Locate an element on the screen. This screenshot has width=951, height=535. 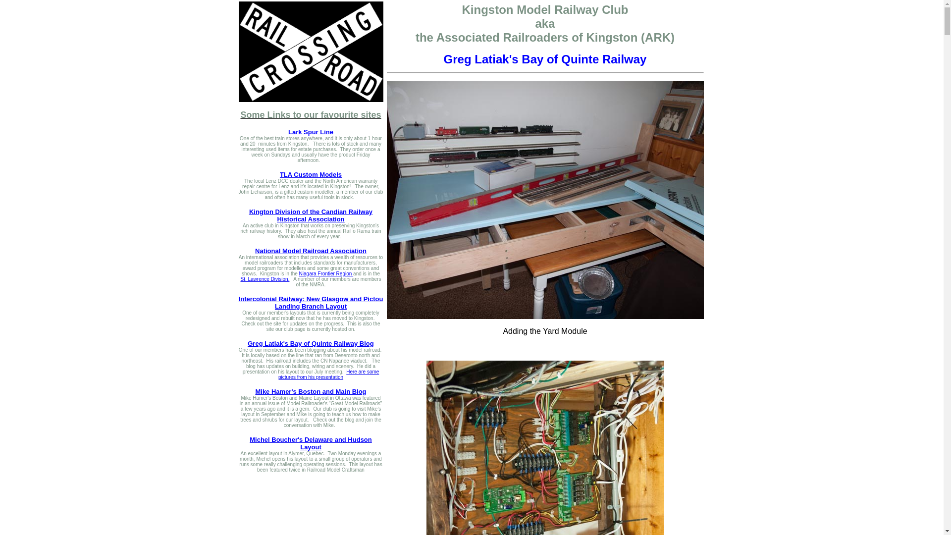
National Model Railroad Association is located at coordinates (310, 250).